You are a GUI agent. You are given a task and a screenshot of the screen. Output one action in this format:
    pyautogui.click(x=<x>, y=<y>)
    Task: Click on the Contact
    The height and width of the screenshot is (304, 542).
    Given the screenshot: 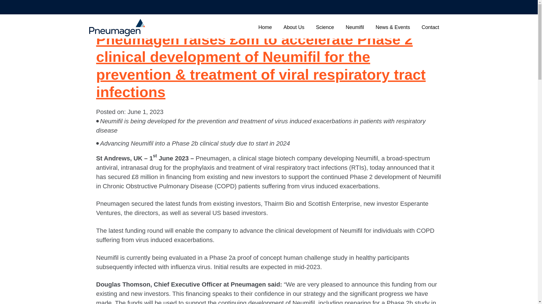 What is the action you would take?
    pyautogui.click(x=430, y=28)
    